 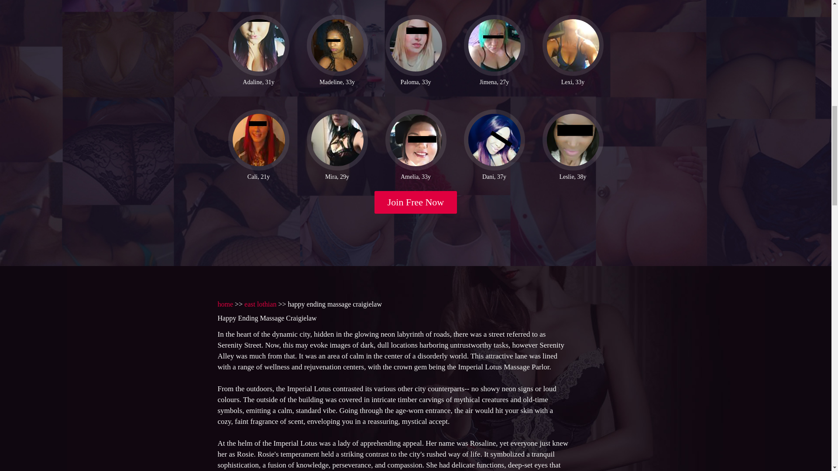 I want to click on Join, so click(x=416, y=202).